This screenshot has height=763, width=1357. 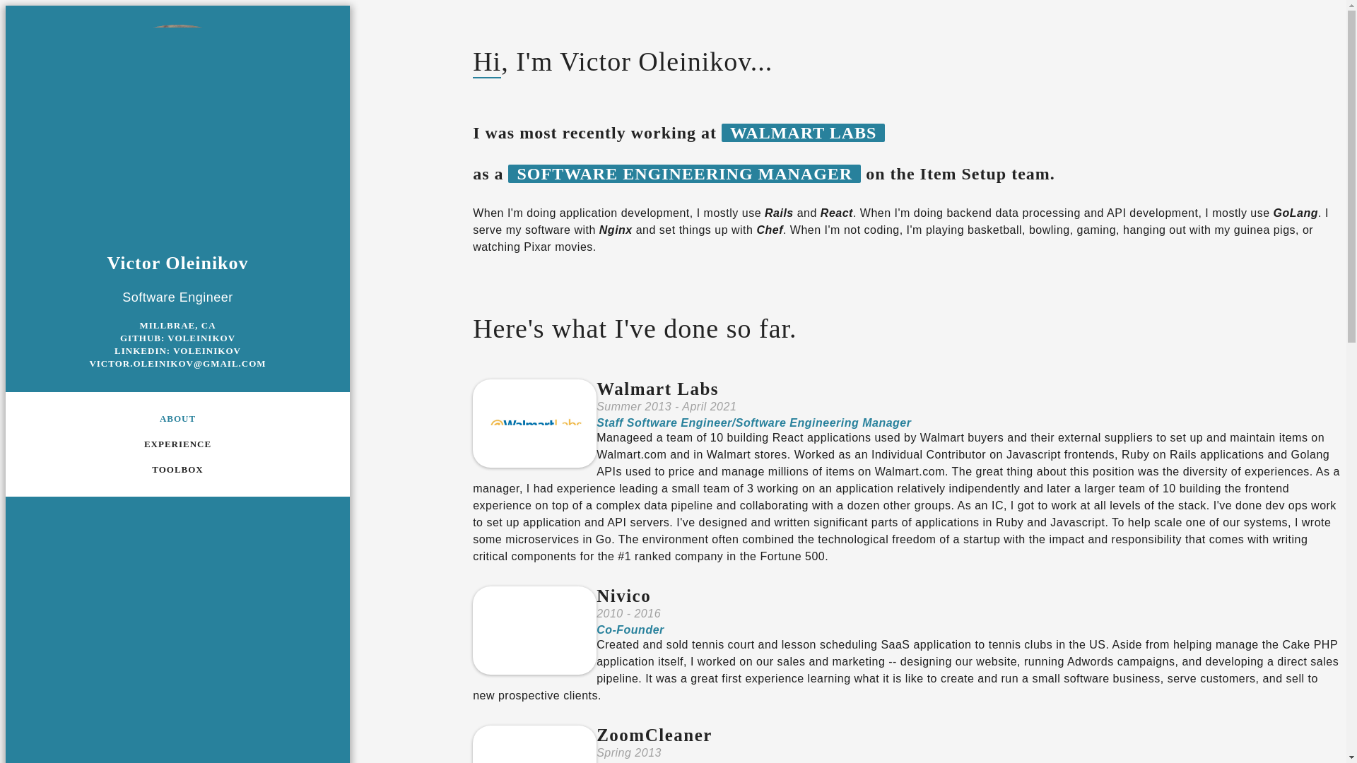 I want to click on TOOLBOX, so click(x=178, y=469).